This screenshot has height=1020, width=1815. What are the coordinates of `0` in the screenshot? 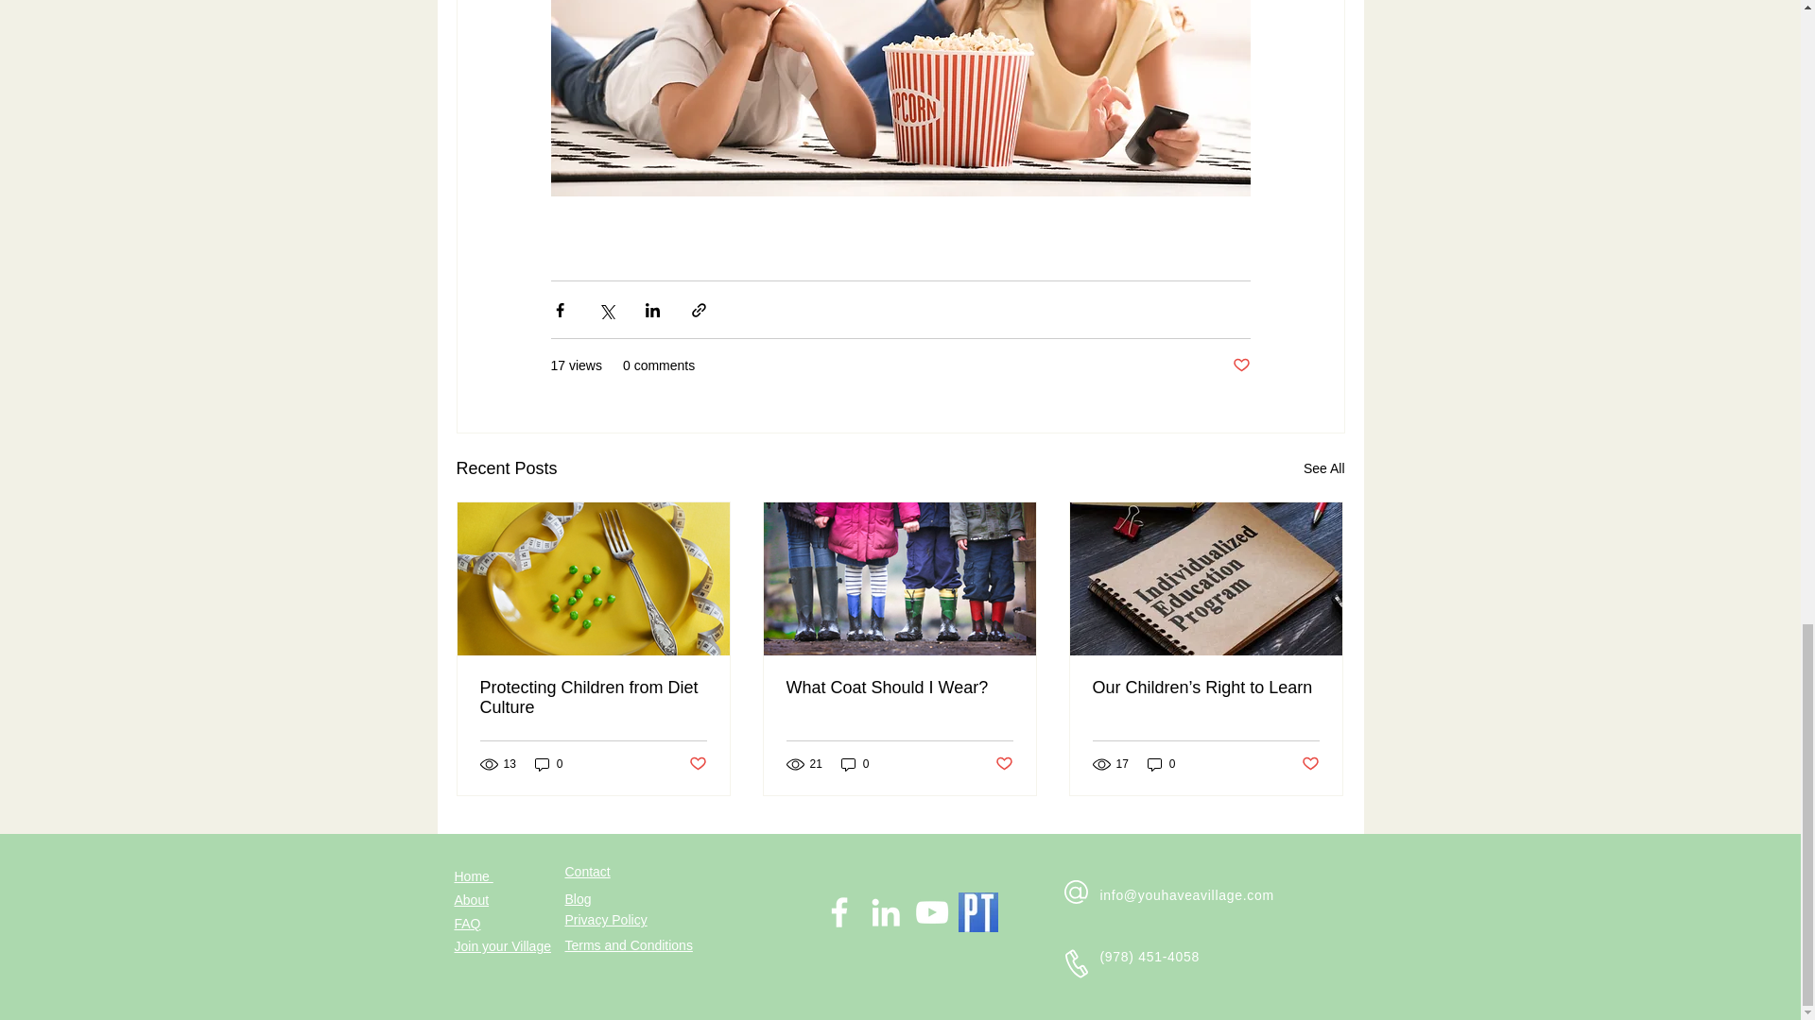 It's located at (548, 764).